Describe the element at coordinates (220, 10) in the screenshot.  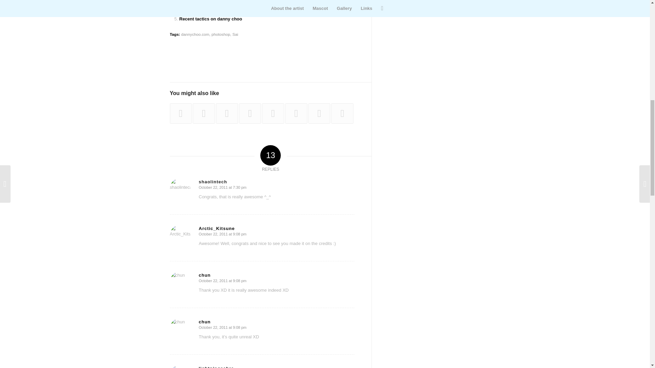
I see `Mirai Suenaga fan art for culture:japan` at that location.